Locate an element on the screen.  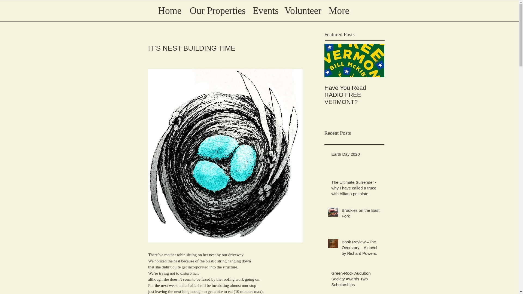
Green-Rock Audubon Society Awards Two Scholarships is located at coordinates (356, 280).